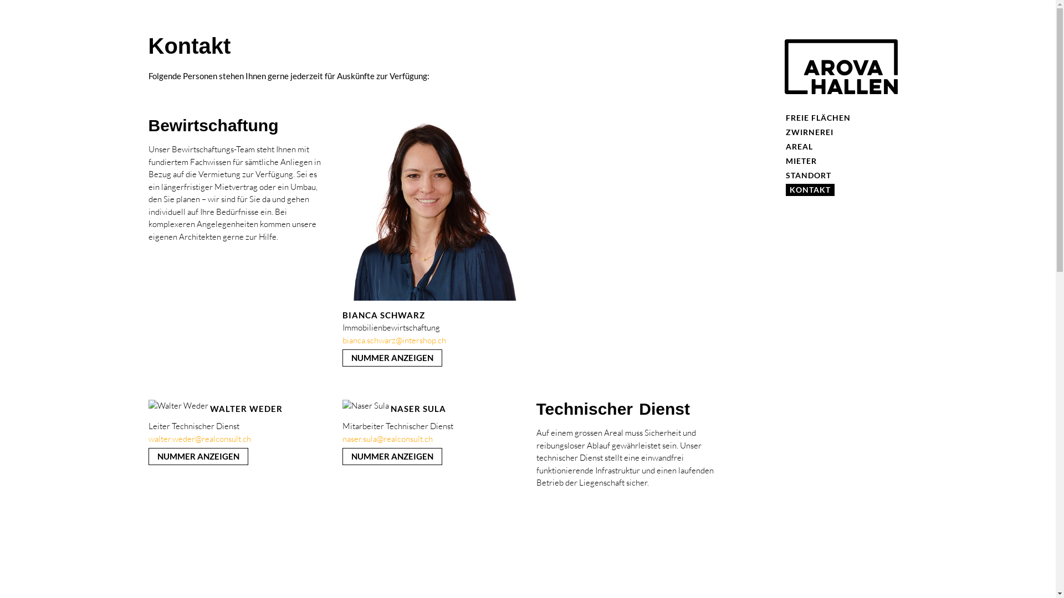 The height and width of the screenshot is (598, 1064). I want to click on NUMMER ANZEIGEN, so click(392, 456).